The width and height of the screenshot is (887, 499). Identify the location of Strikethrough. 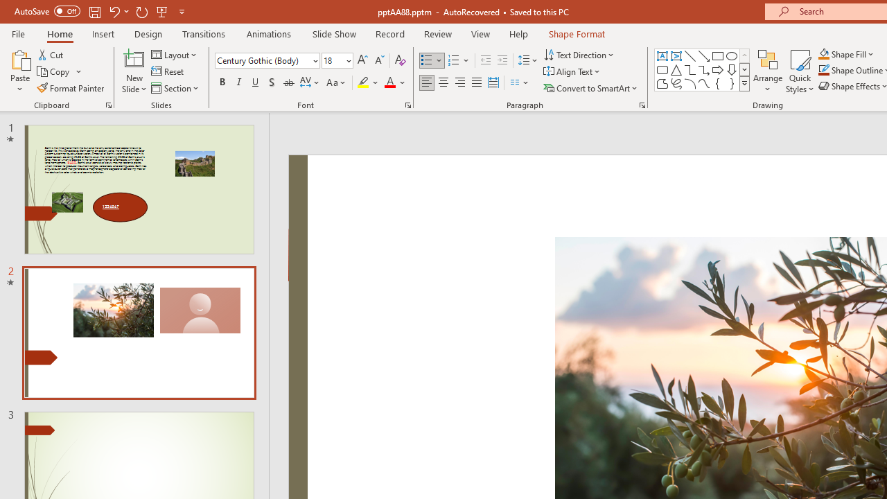
(288, 83).